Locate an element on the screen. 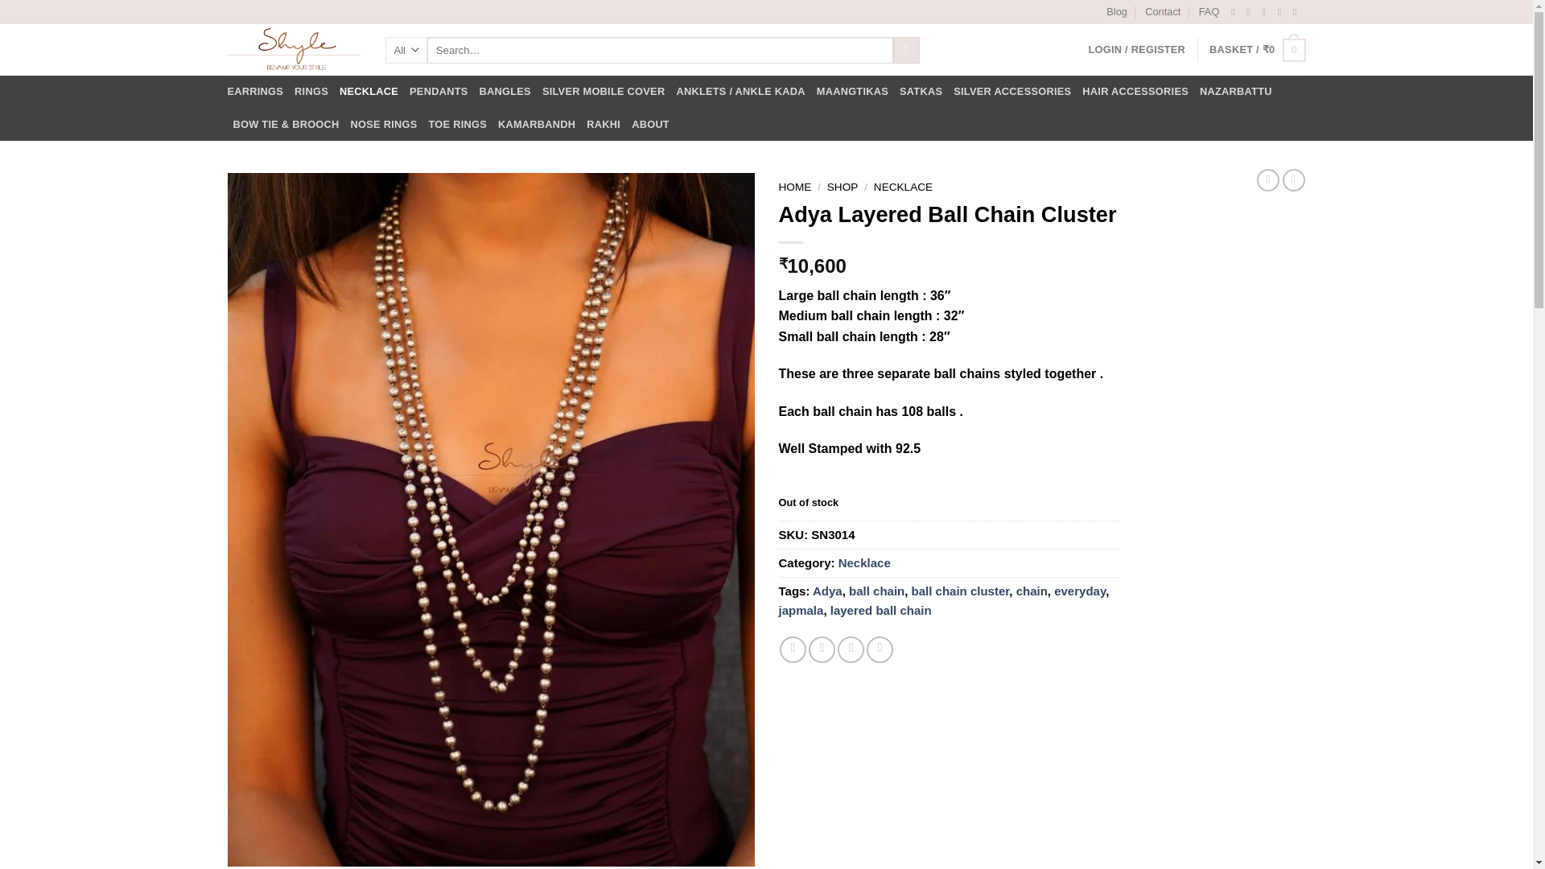 Image resolution: width=1545 pixels, height=869 pixels. Search is located at coordinates (906, 50).